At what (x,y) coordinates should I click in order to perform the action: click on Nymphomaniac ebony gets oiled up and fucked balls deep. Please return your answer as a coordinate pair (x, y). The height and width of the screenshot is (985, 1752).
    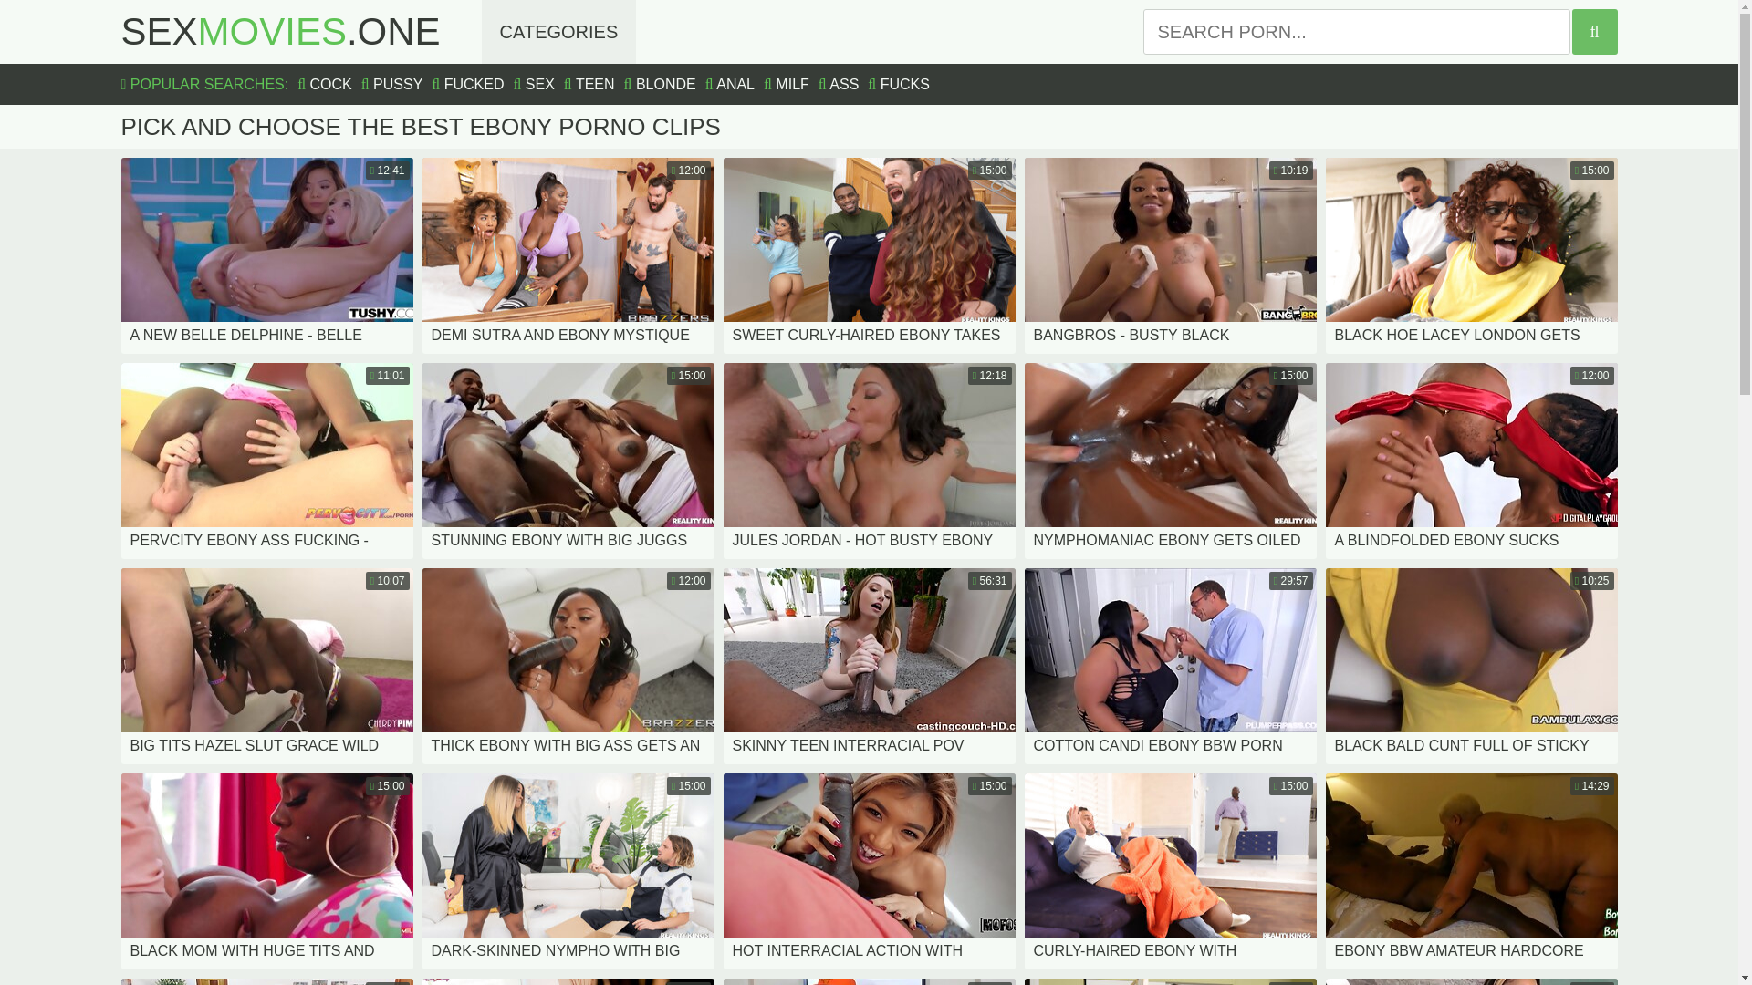
    Looking at the image, I should click on (868, 981).